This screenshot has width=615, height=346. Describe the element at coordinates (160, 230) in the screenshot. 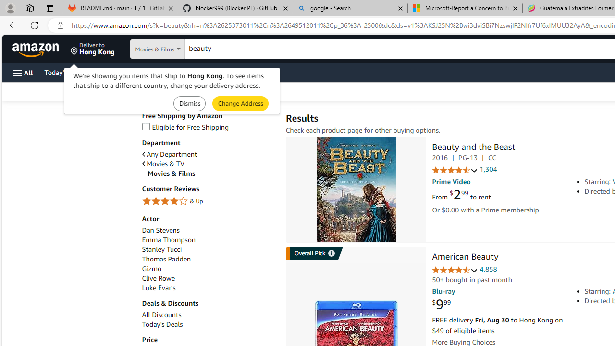

I see `Dan Stevens` at that location.